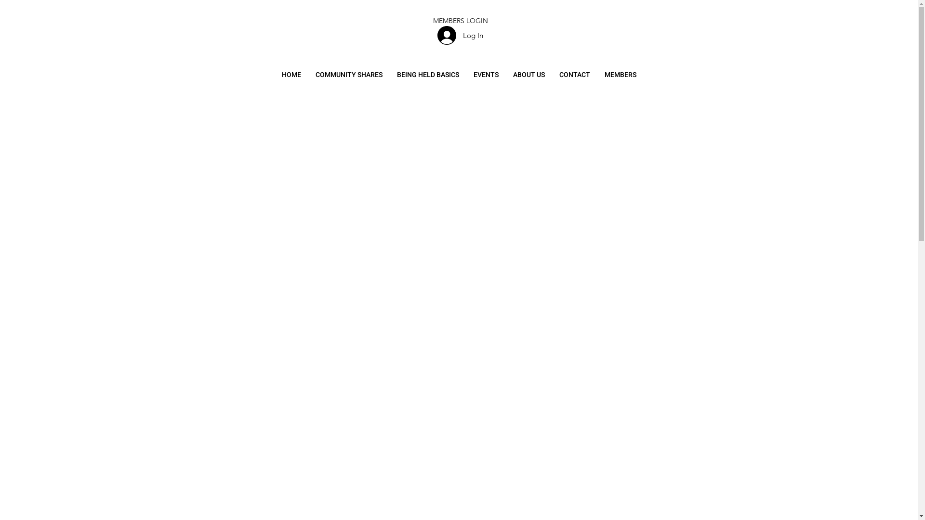 This screenshot has height=520, width=925. What do you see at coordinates (486, 75) in the screenshot?
I see `EVENTS` at bounding box center [486, 75].